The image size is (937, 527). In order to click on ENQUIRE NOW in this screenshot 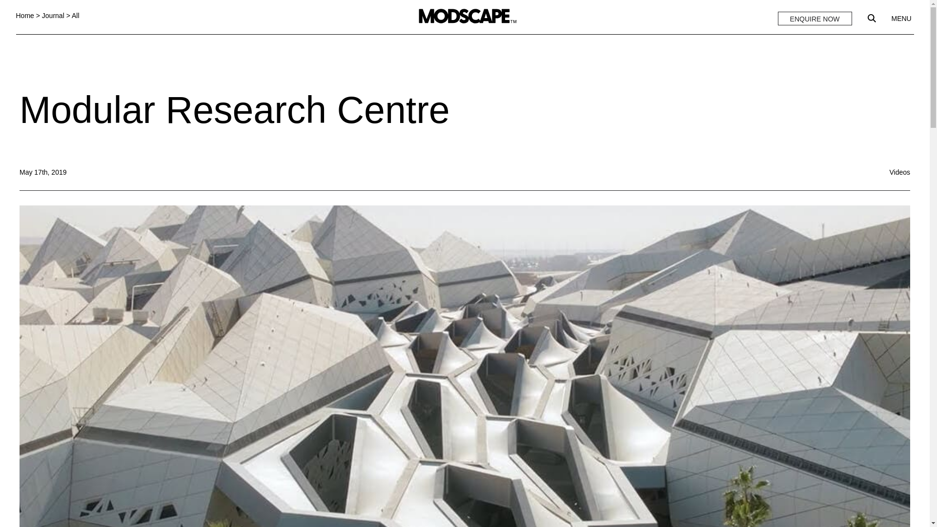, I will do `click(815, 18)`.